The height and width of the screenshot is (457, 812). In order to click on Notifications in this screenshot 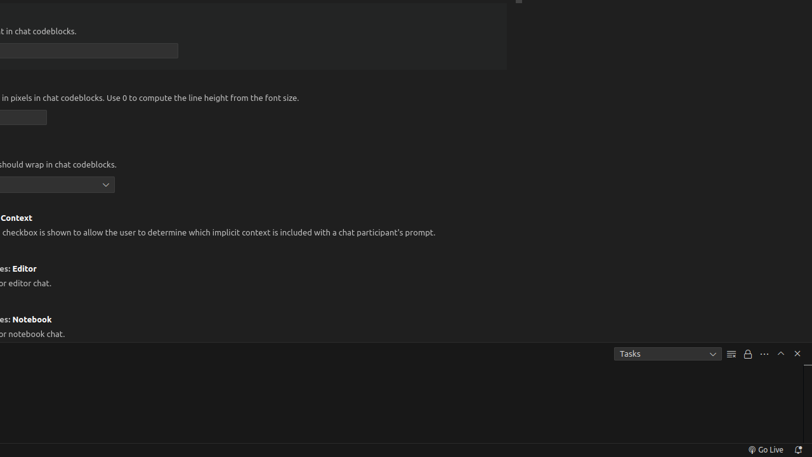, I will do `click(798, 450)`.